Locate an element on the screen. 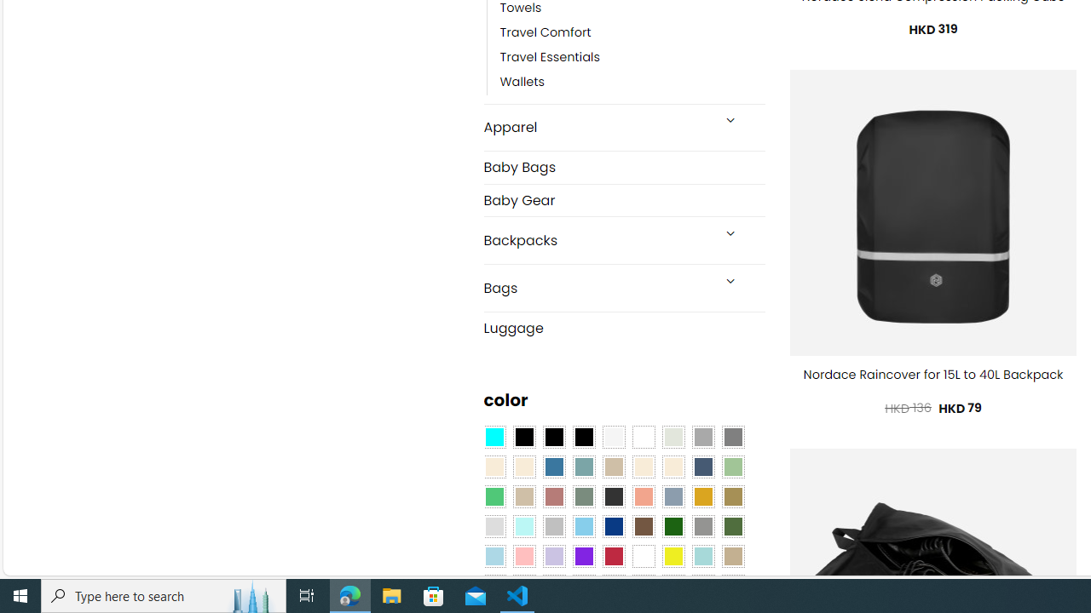 This screenshot has height=613, width=1091. Red is located at coordinates (614, 556).